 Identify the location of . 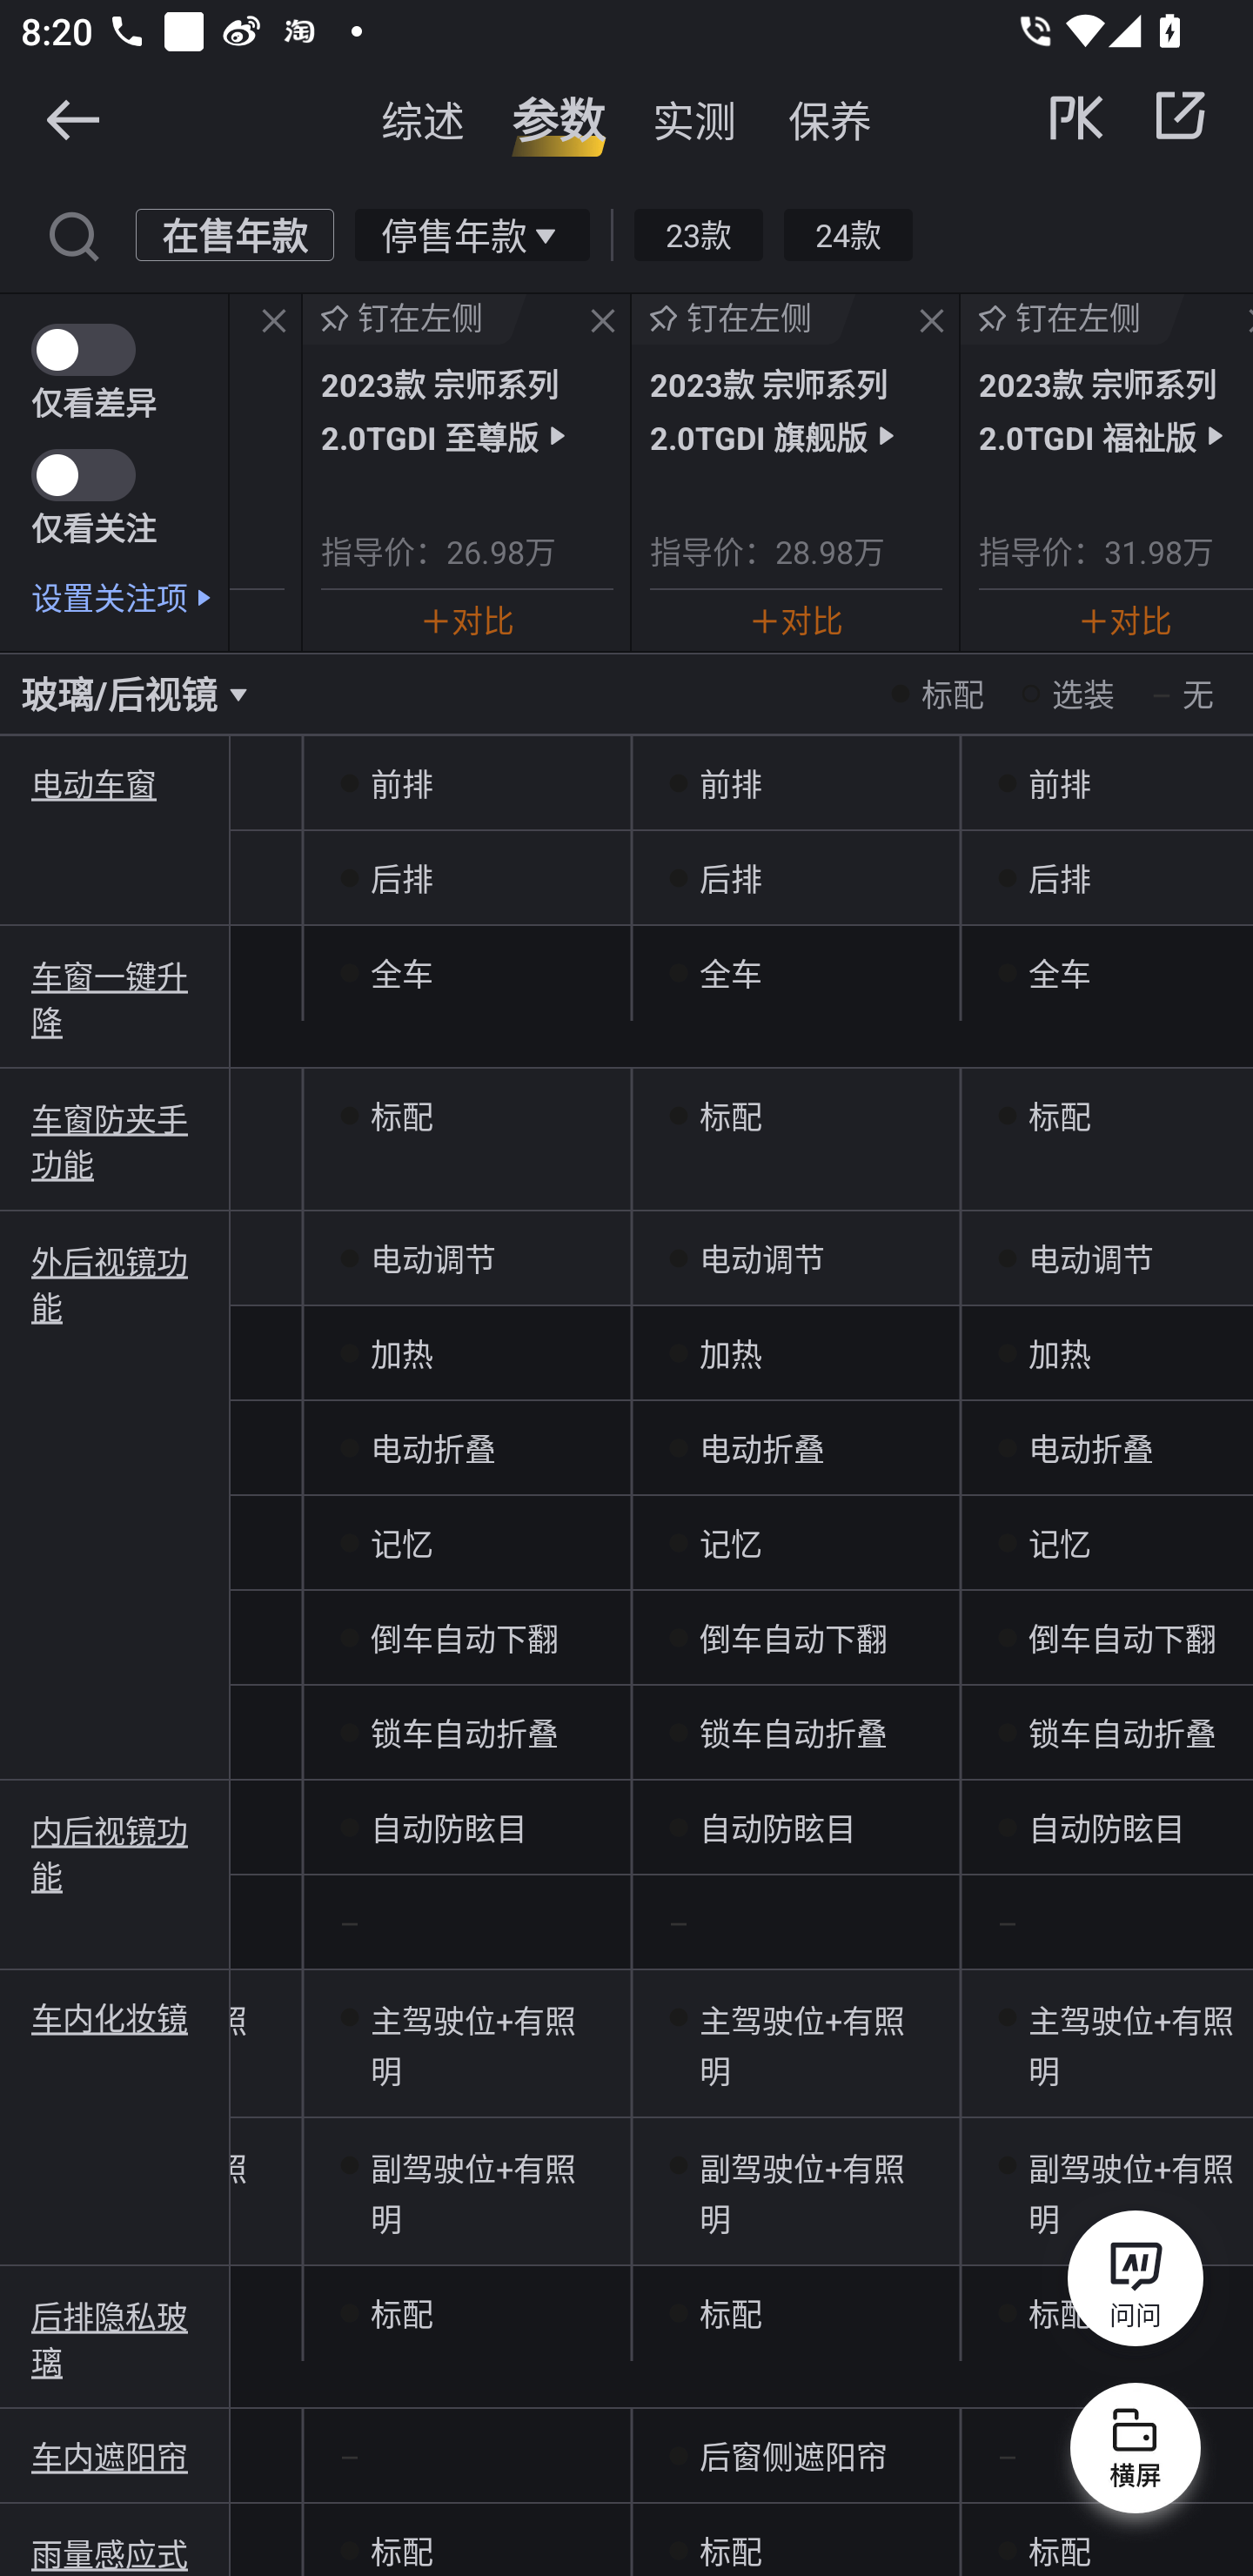
(72, 118).